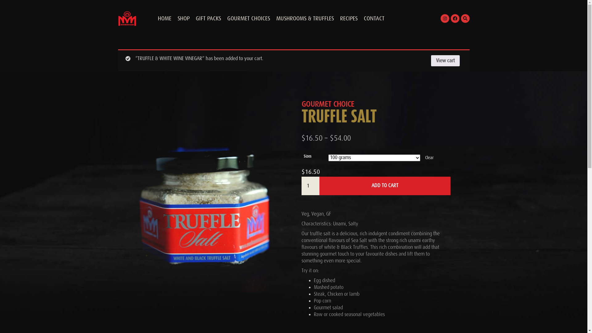  What do you see at coordinates (184, 18) in the screenshot?
I see `SHOP` at bounding box center [184, 18].